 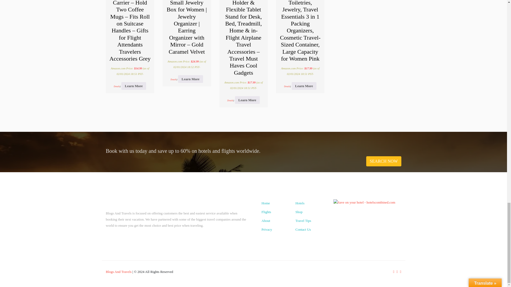 I want to click on Details, so click(x=174, y=79).